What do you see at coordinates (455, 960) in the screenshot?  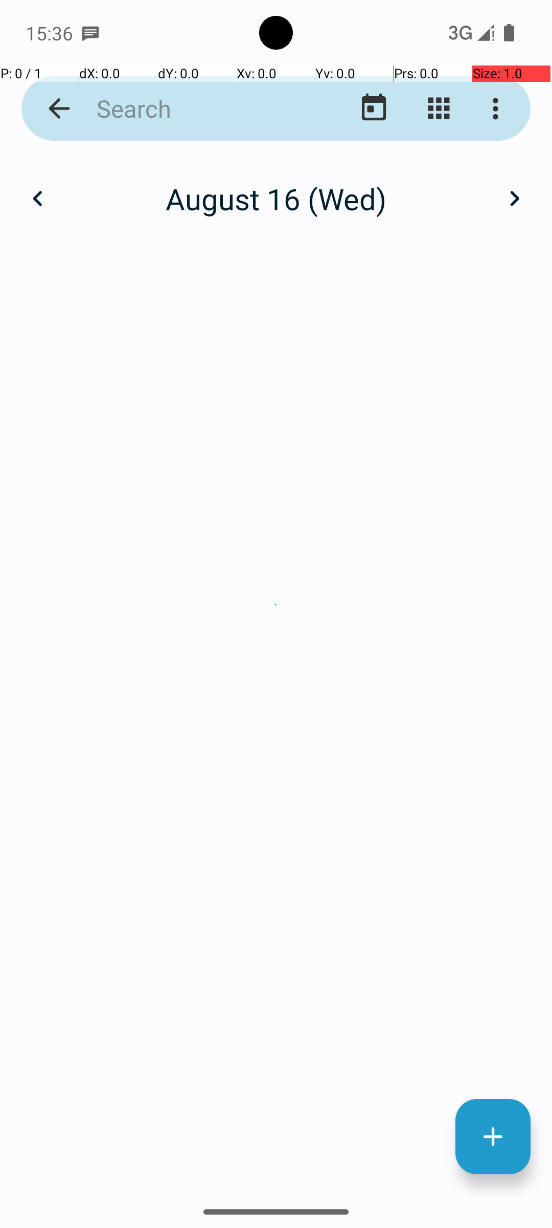 I see `DECEMBER` at bounding box center [455, 960].